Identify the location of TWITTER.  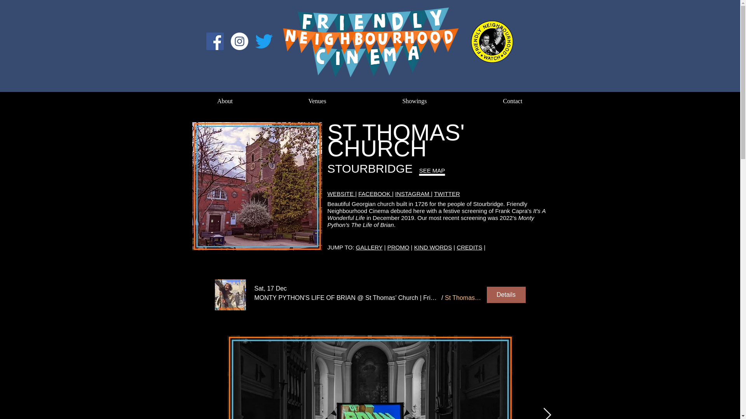
(447, 194).